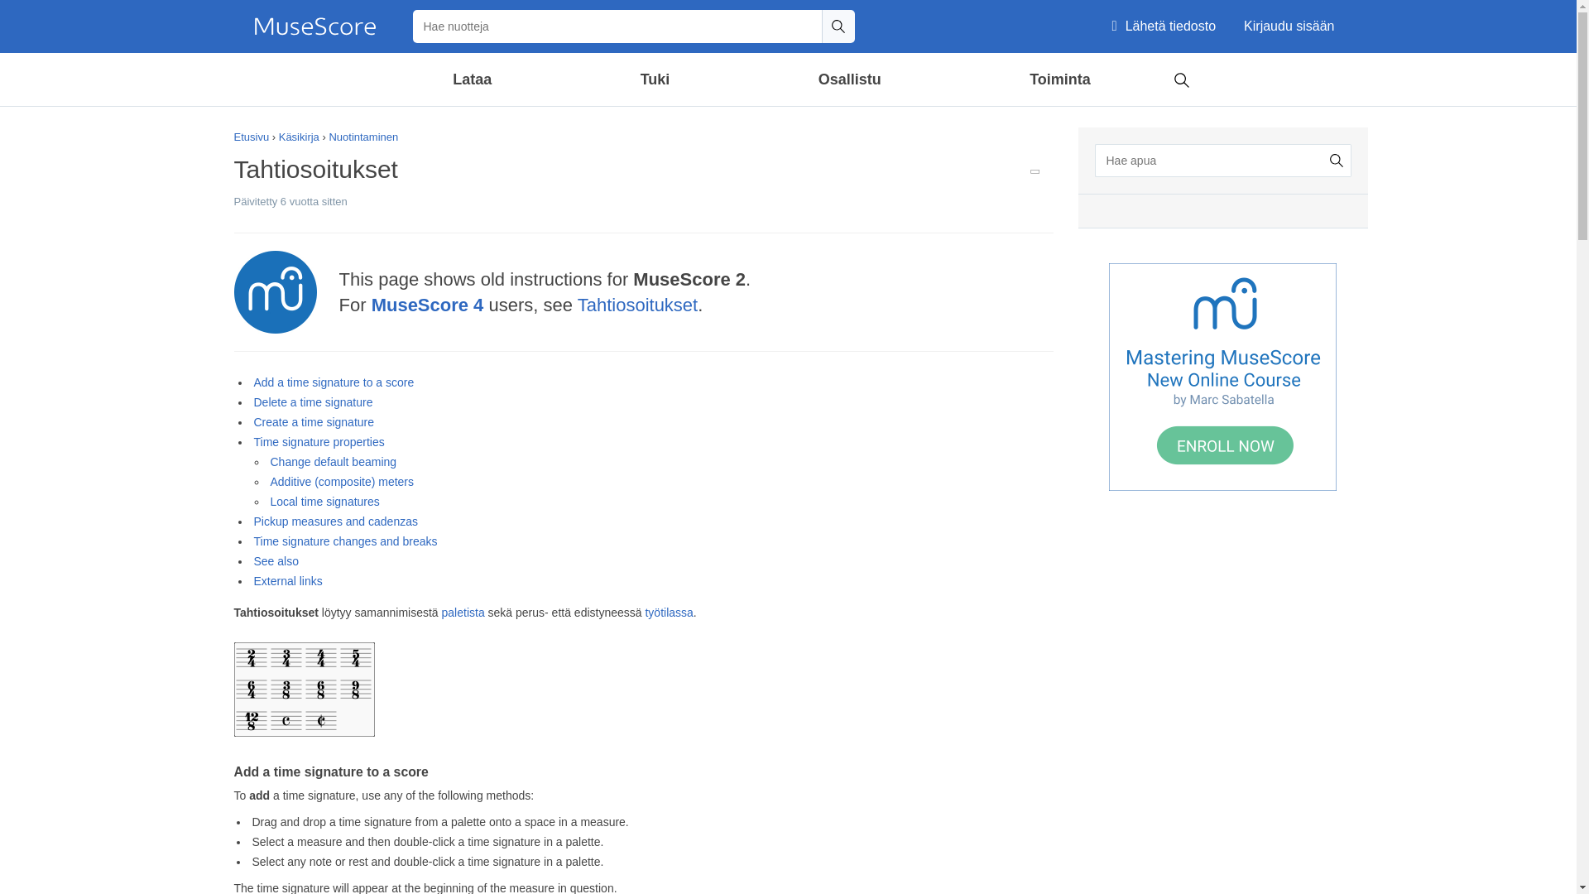 This screenshot has height=894, width=1589. I want to click on MuseScore, so click(314, 26).